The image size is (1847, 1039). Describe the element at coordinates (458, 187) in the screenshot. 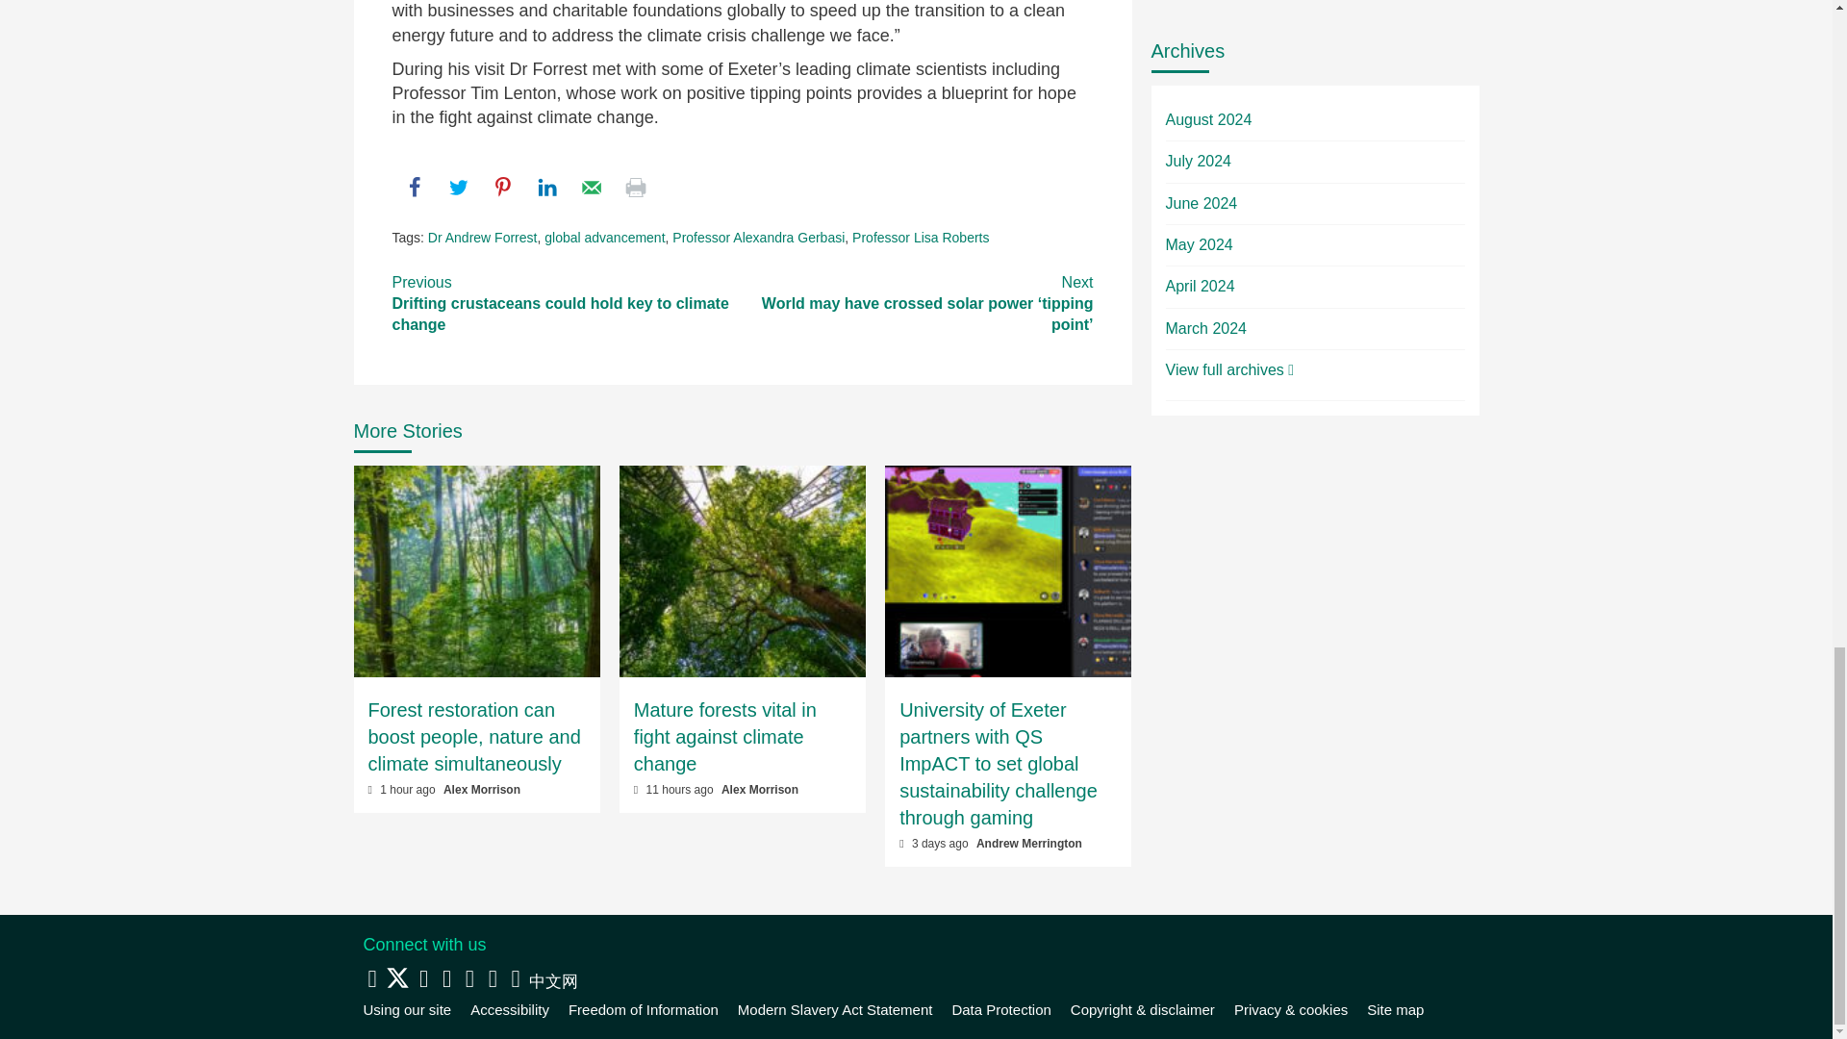

I see `Share on Twitter` at that location.